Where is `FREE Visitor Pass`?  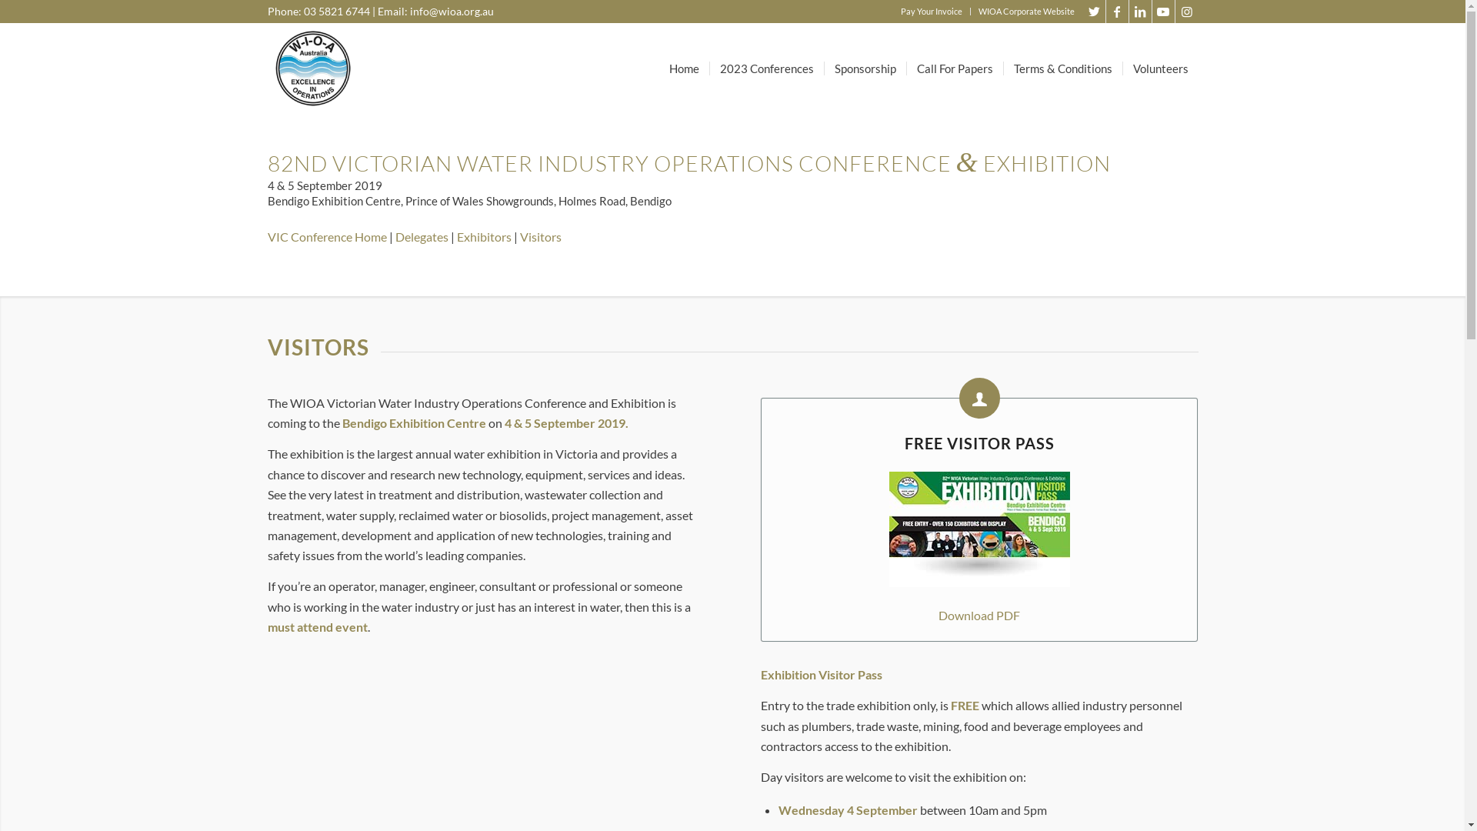 FREE Visitor Pass is located at coordinates (980, 399).